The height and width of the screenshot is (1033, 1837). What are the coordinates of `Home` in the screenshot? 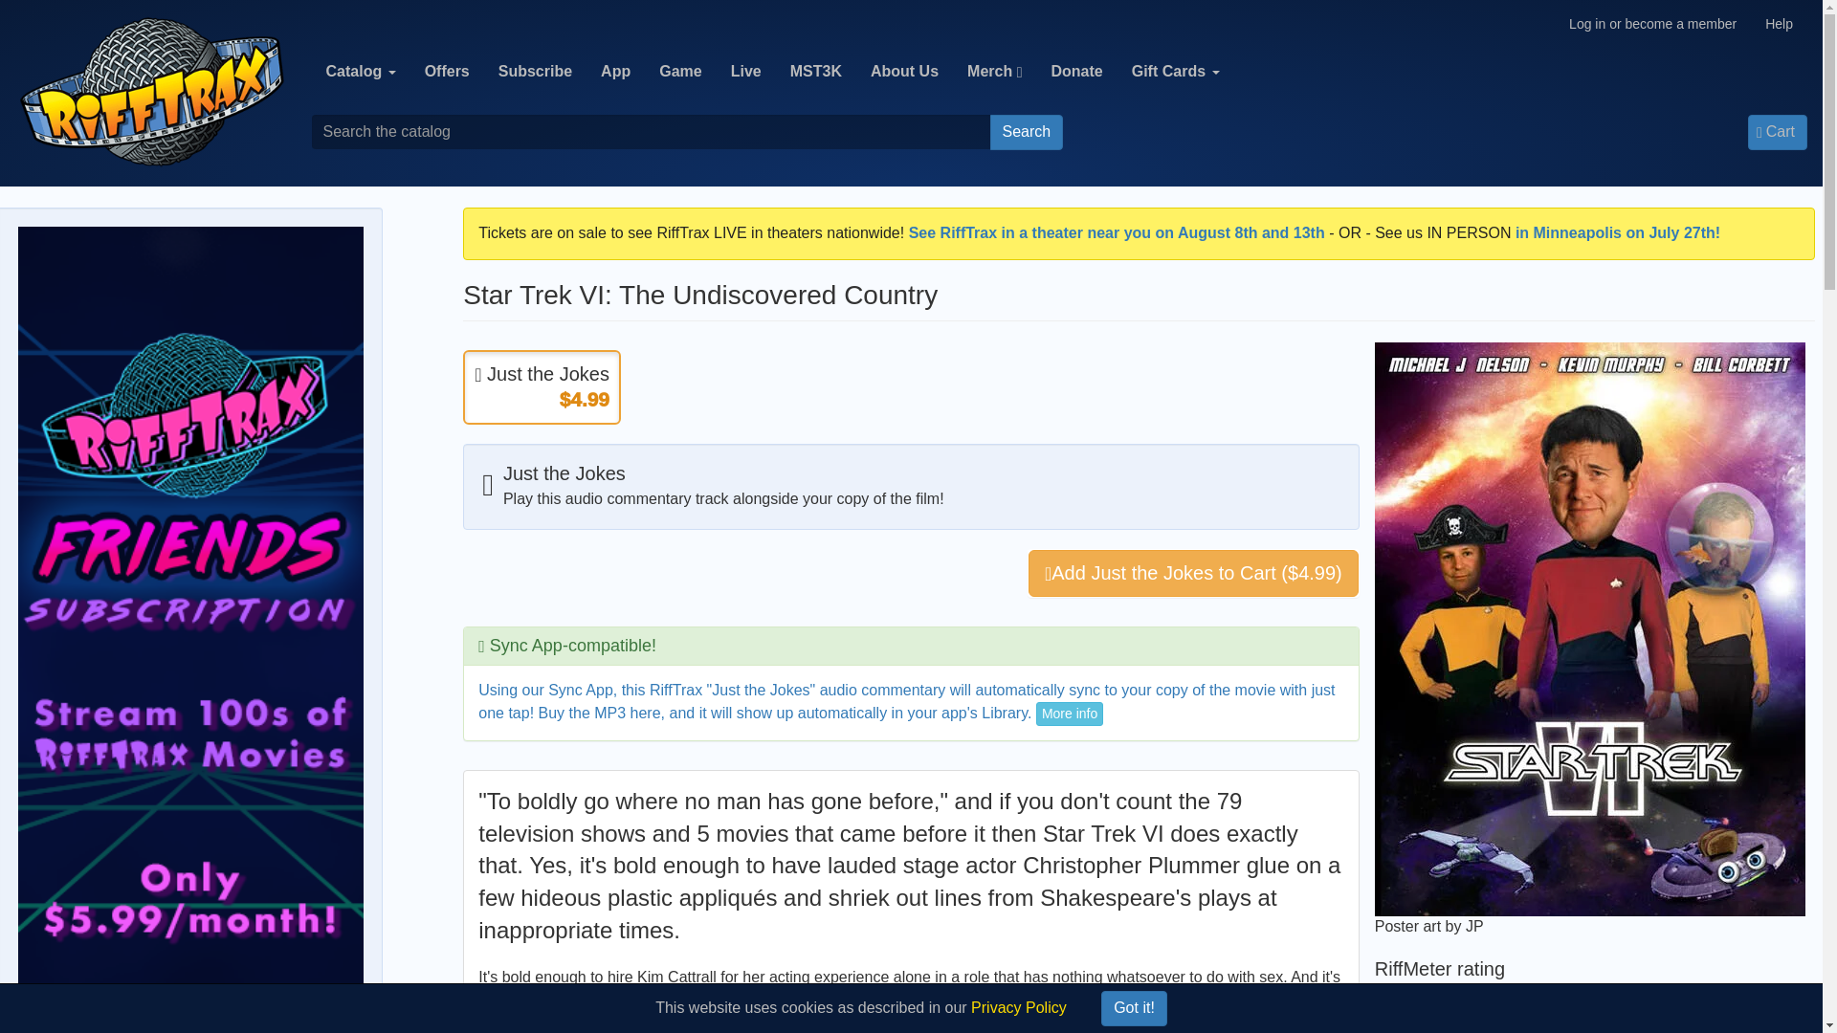 It's located at (151, 92).